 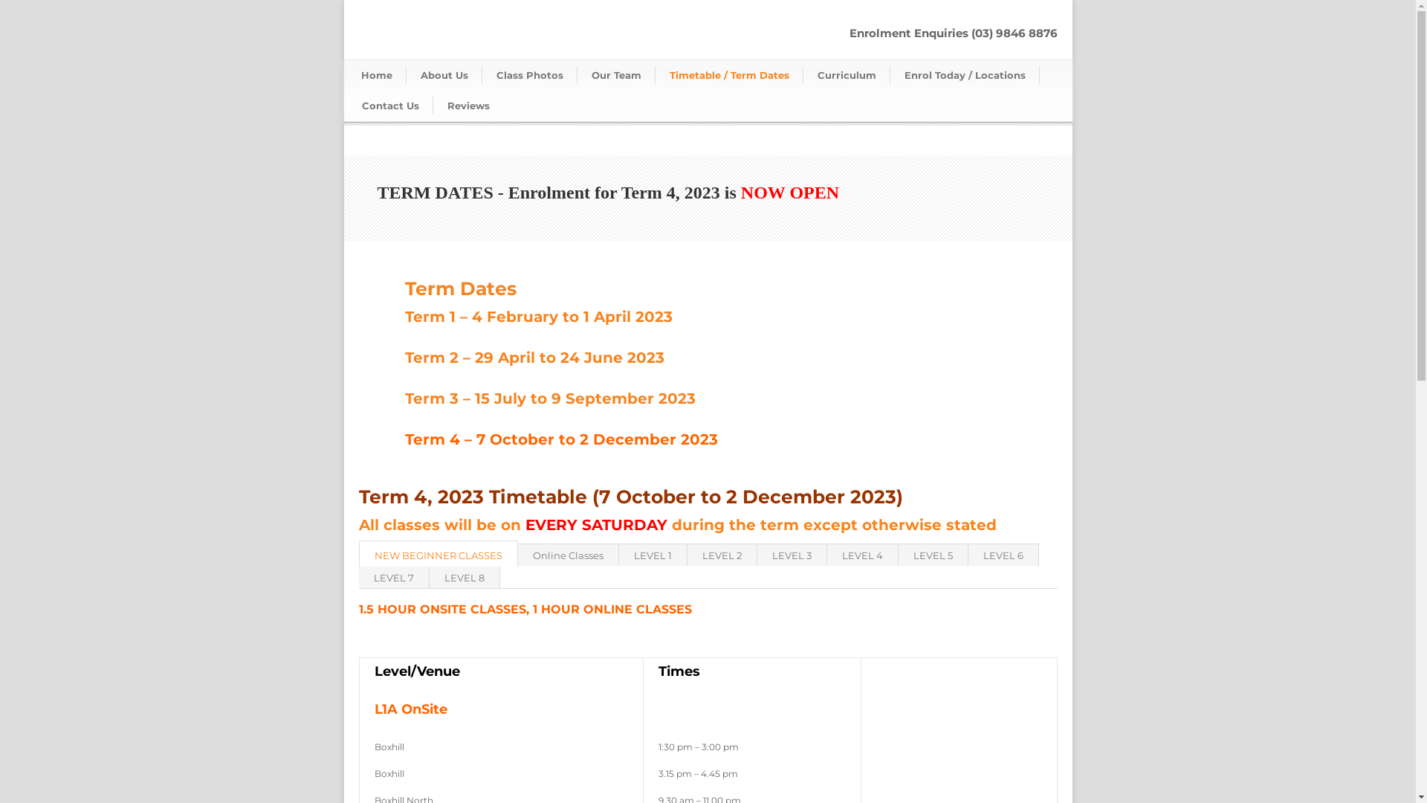 I want to click on Class Photos, so click(x=529, y=75).